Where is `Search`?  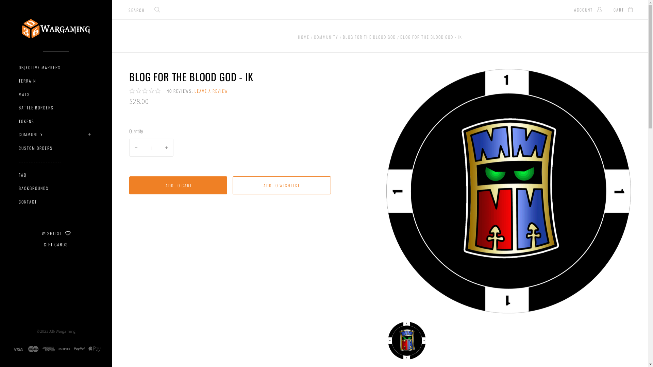
Search is located at coordinates (157, 10).